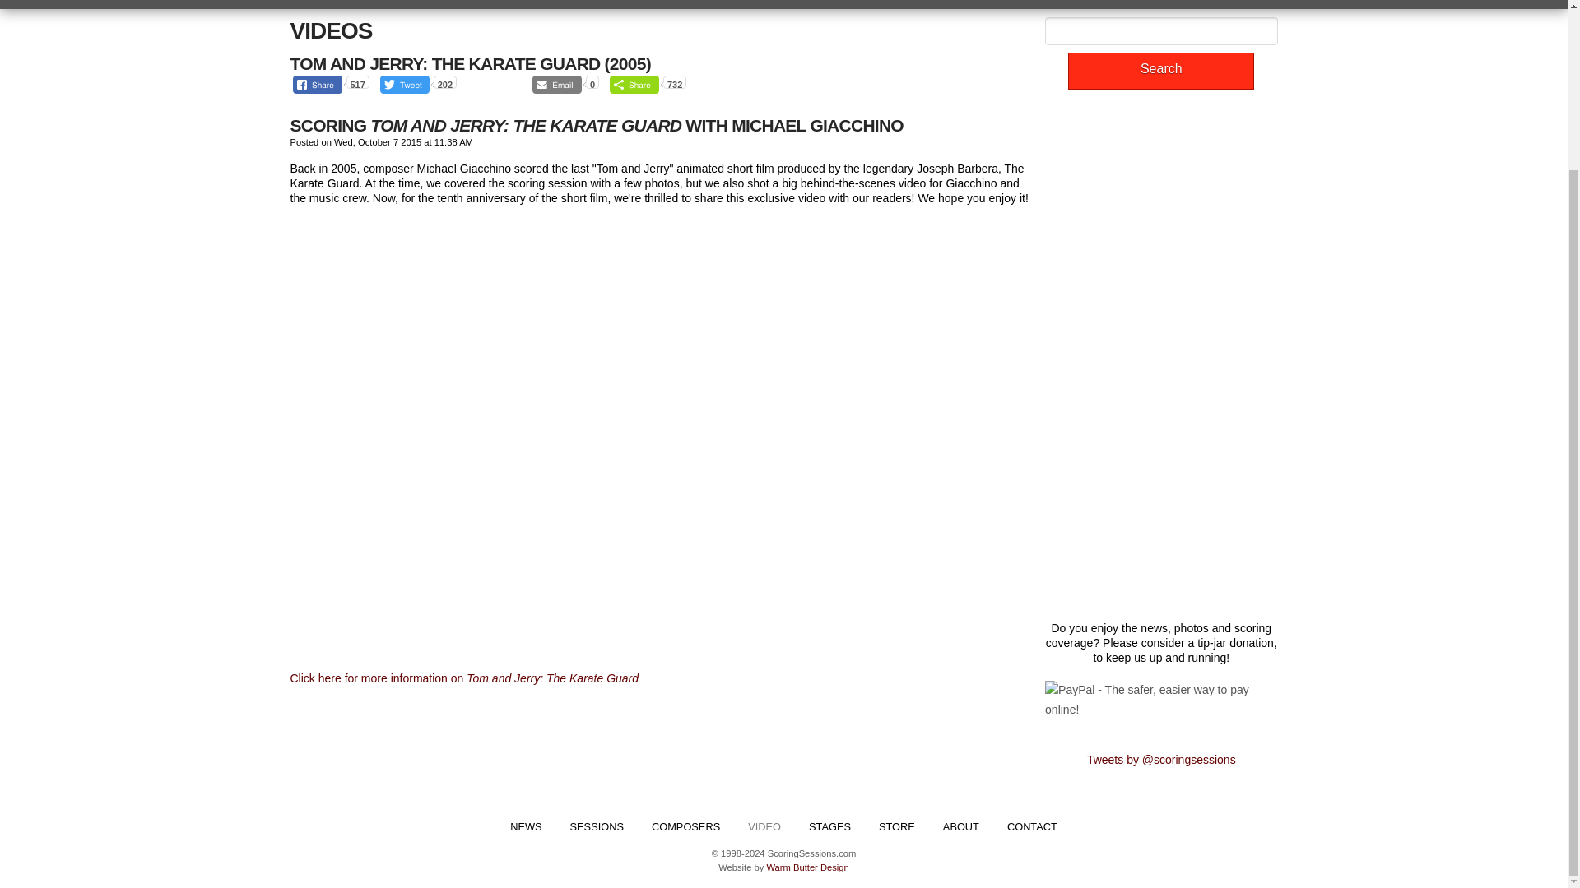 This screenshot has width=1580, height=888. Describe the element at coordinates (686, 827) in the screenshot. I see `COMPOSERS` at that location.